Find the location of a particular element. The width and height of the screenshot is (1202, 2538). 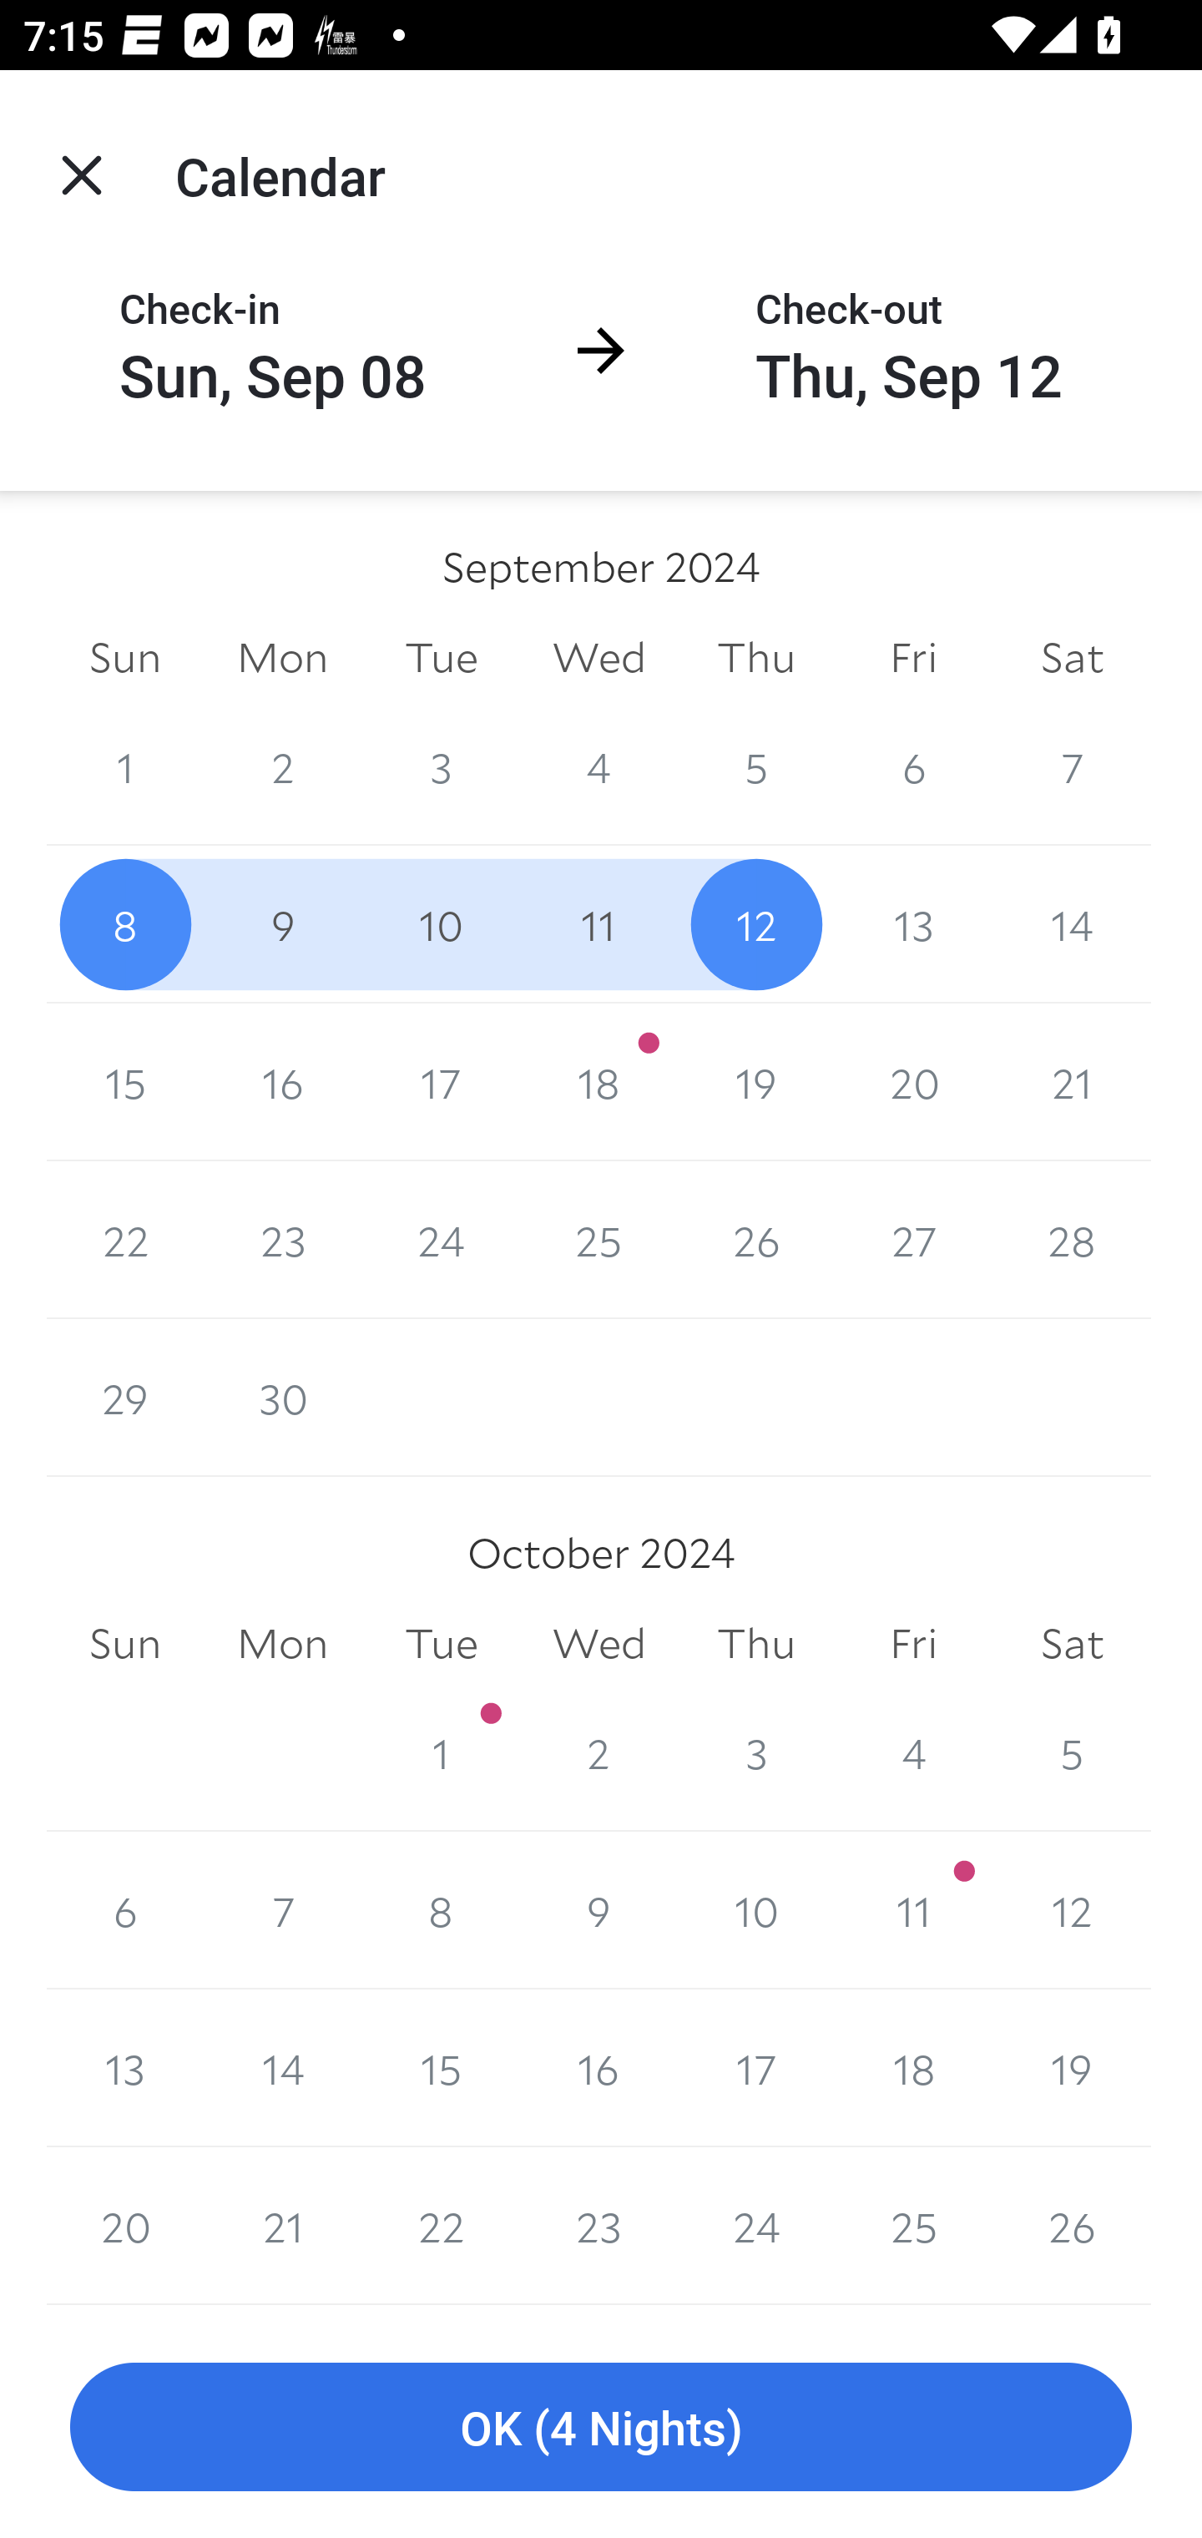

27 27 September 2024 is located at coordinates (913, 1241).